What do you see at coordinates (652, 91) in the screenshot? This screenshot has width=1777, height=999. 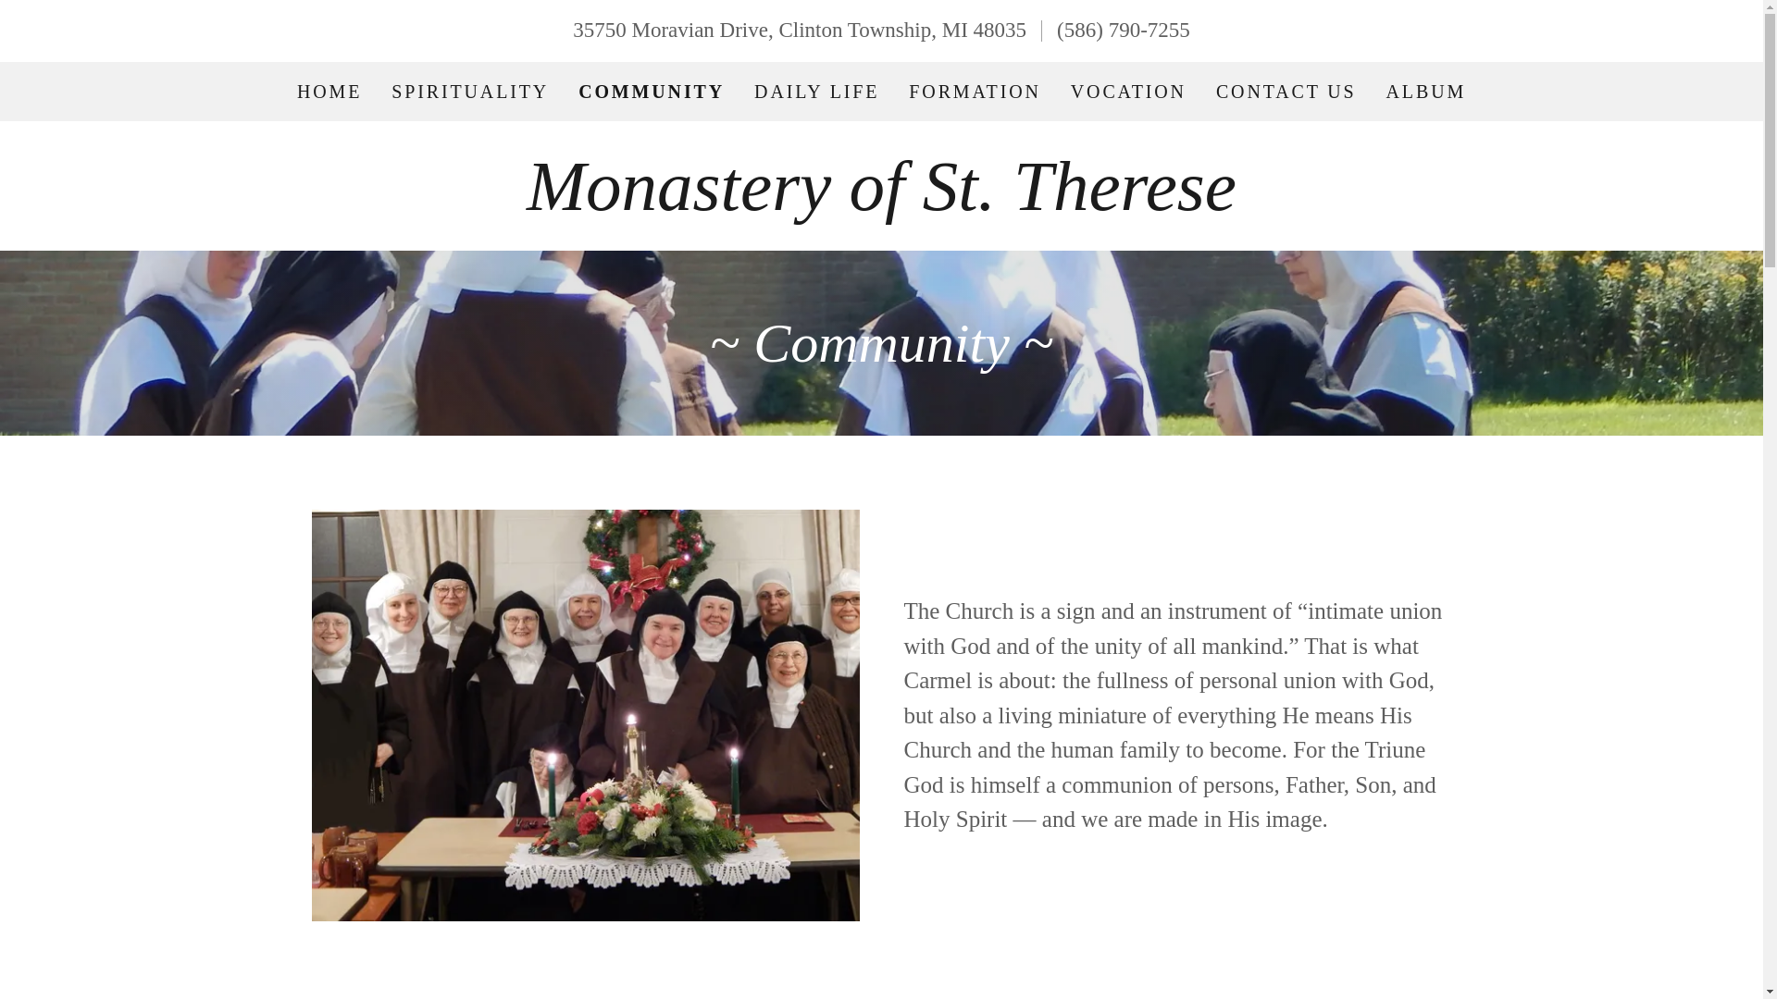 I see `COMMUNITY` at bounding box center [652, 91].